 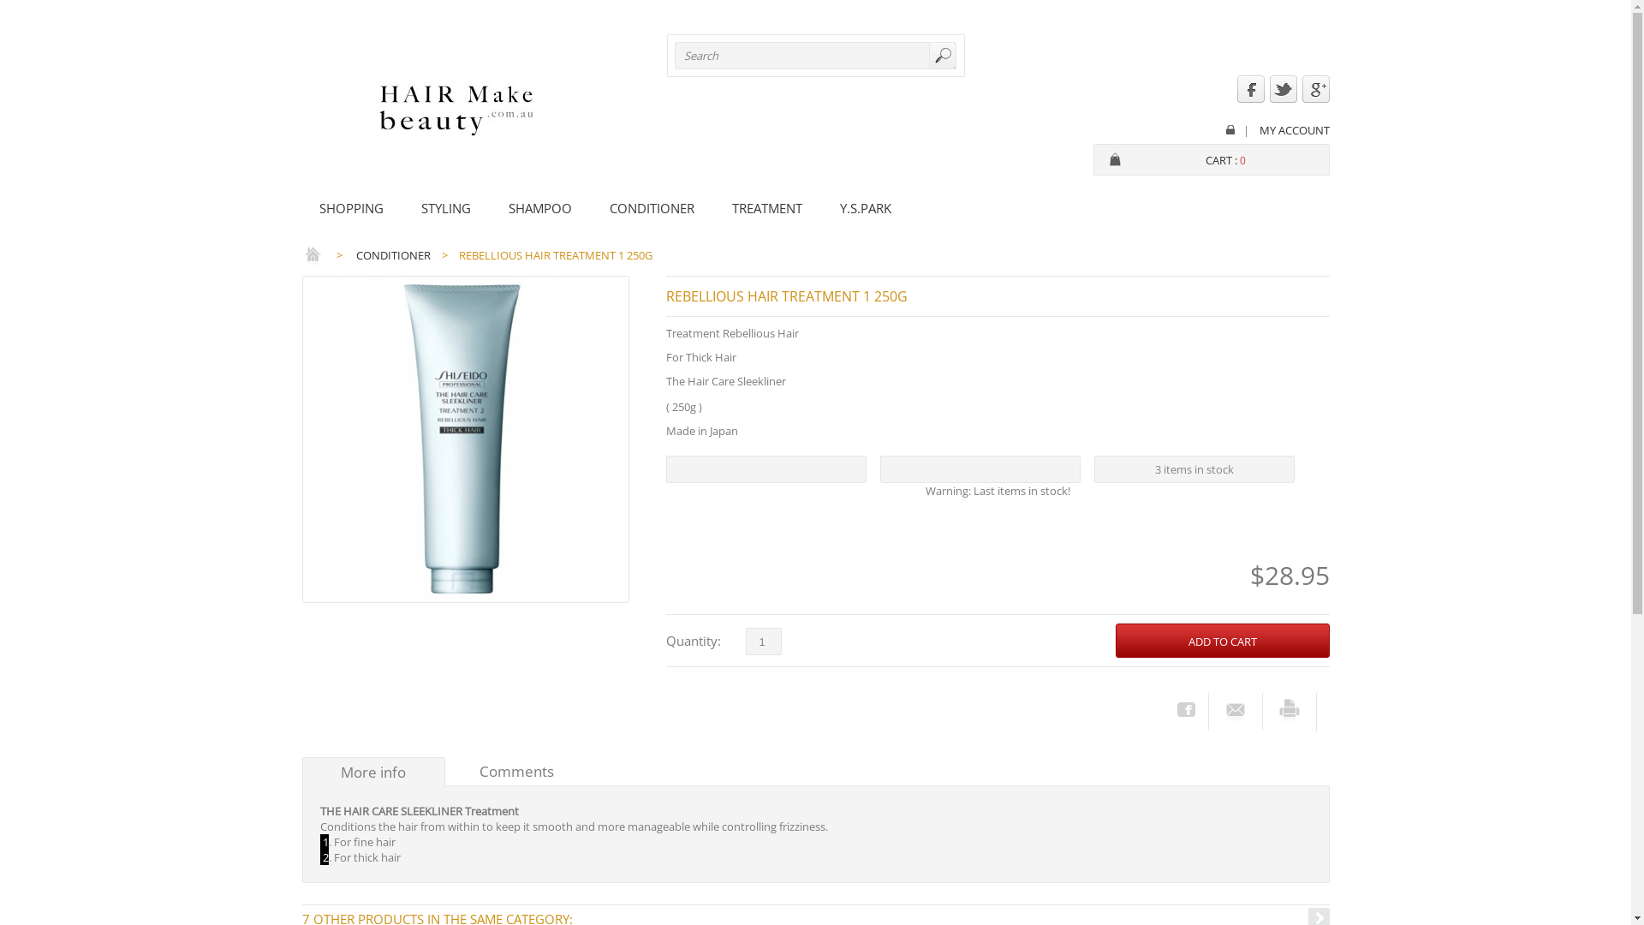 What do you see at coordinates (351, 208) in the screenshot?
I see `SHOPPING` at bounding box center [351, 208].